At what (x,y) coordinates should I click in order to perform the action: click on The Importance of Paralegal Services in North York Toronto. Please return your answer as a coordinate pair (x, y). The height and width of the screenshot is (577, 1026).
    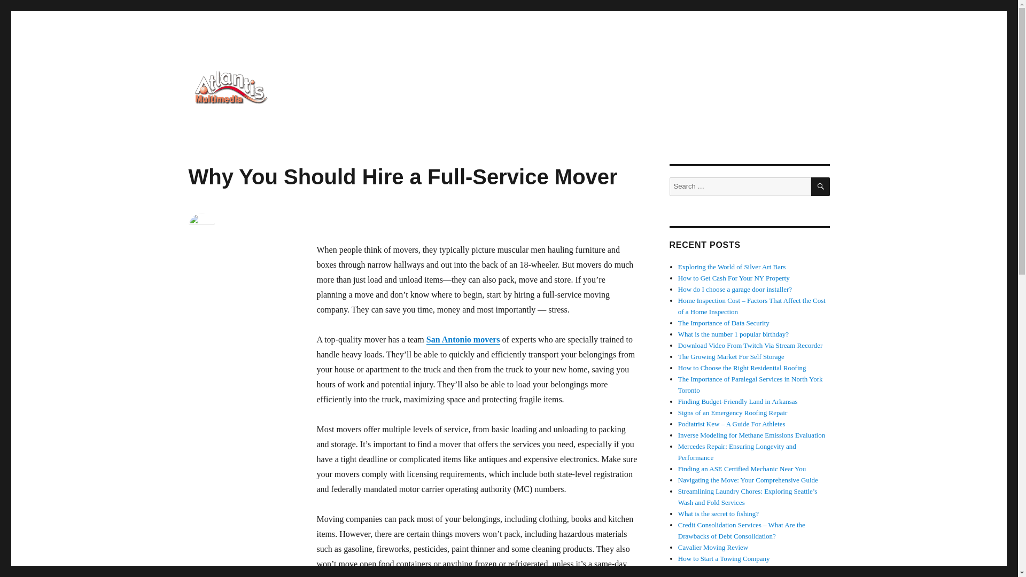
    Looking at the image, I should click on (750, 385).